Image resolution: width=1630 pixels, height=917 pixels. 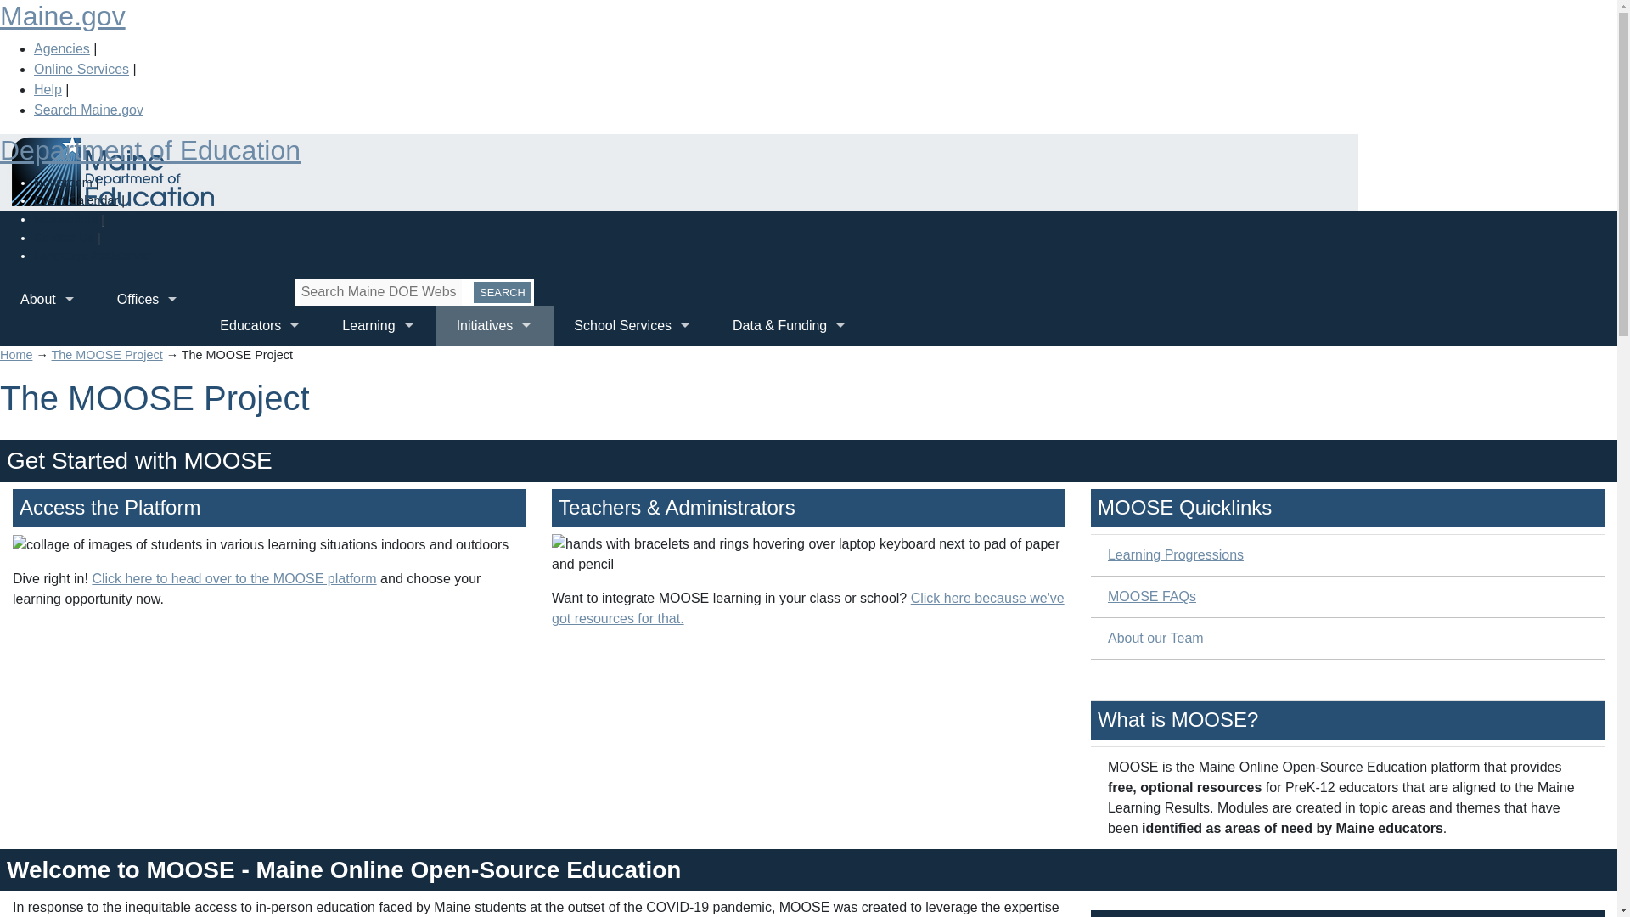 What do you see at coordinates (65, 238) in the screenshot?
I see `Contact Us` at bounding box center [65, 238].